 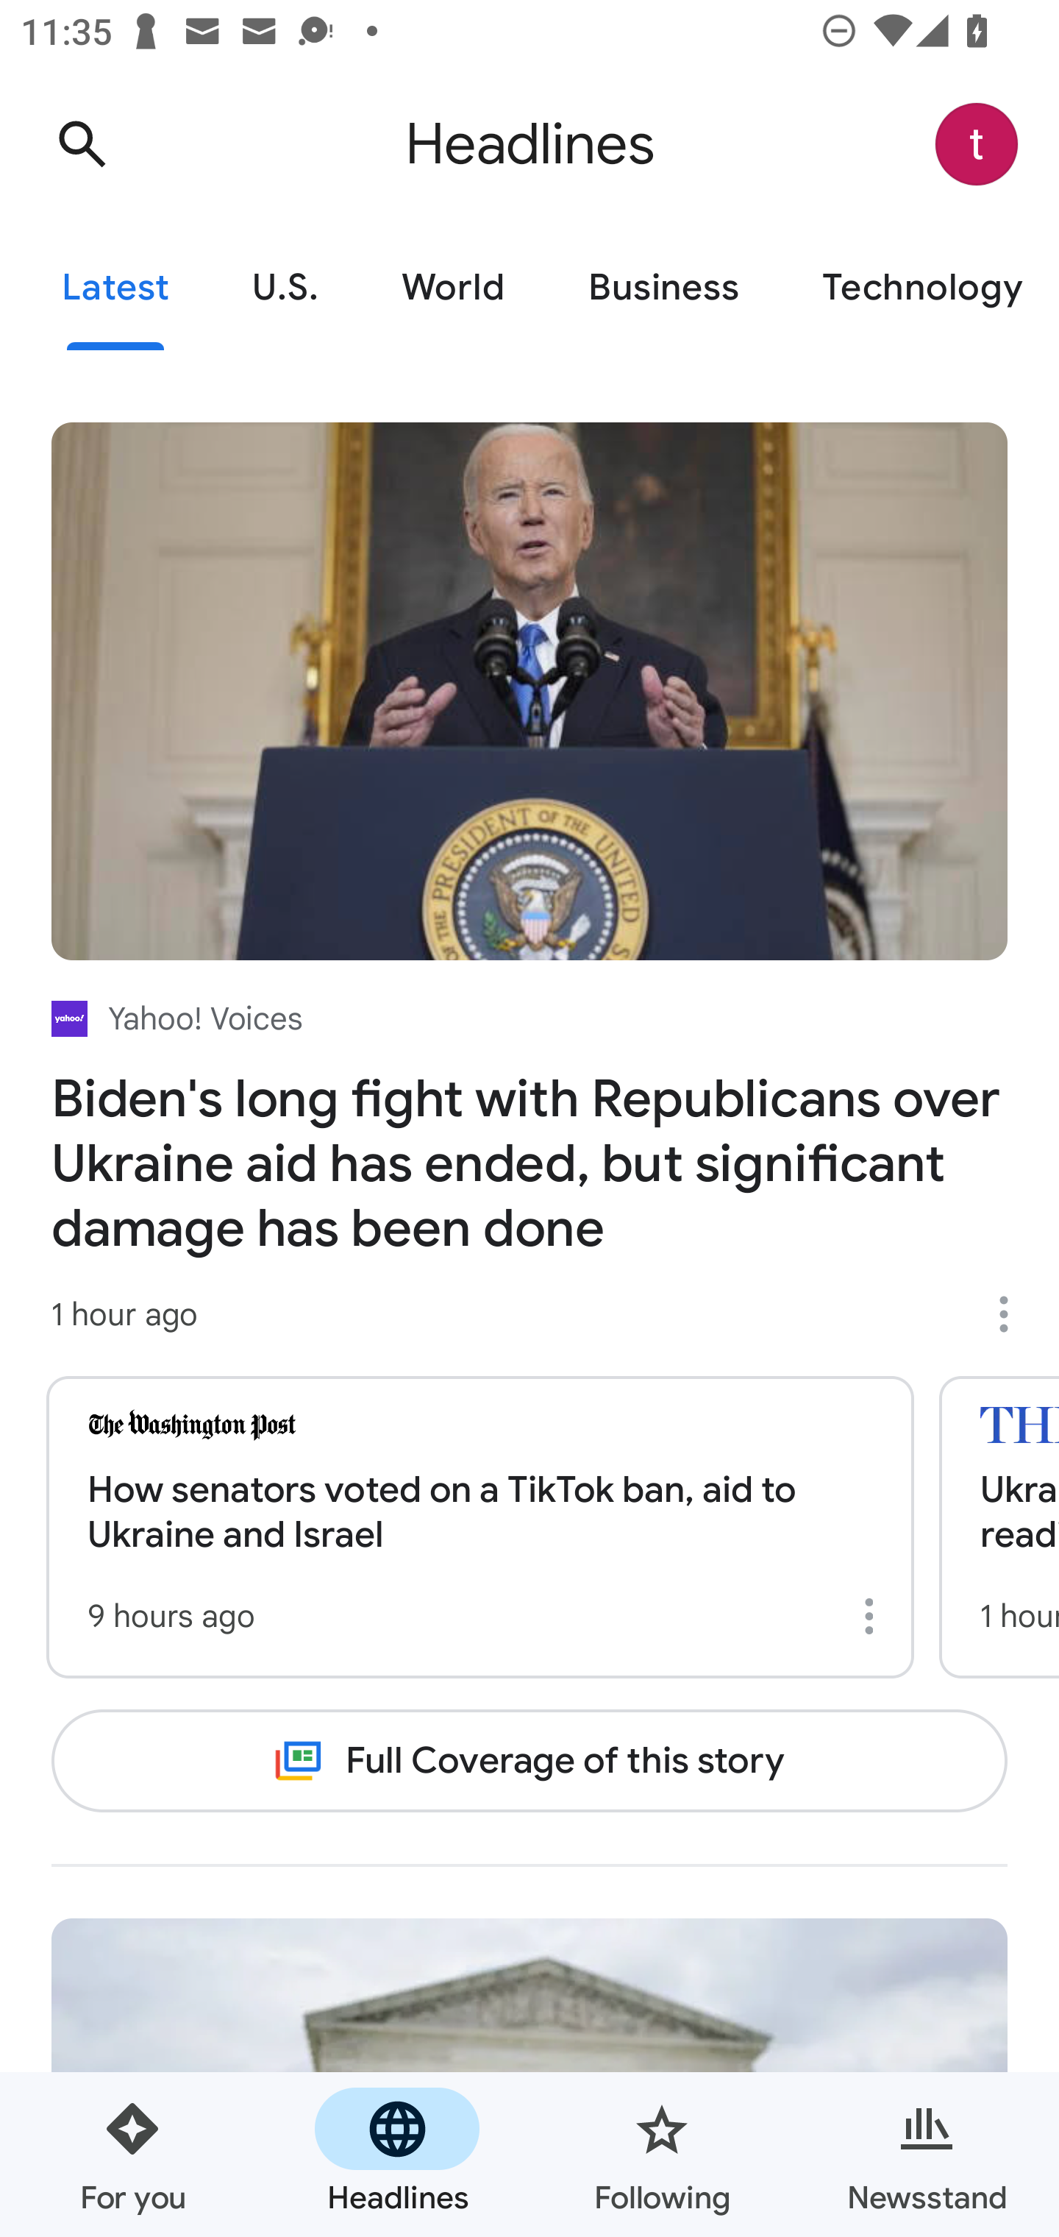 I want to click on U.S., so click(x=285, y=288).